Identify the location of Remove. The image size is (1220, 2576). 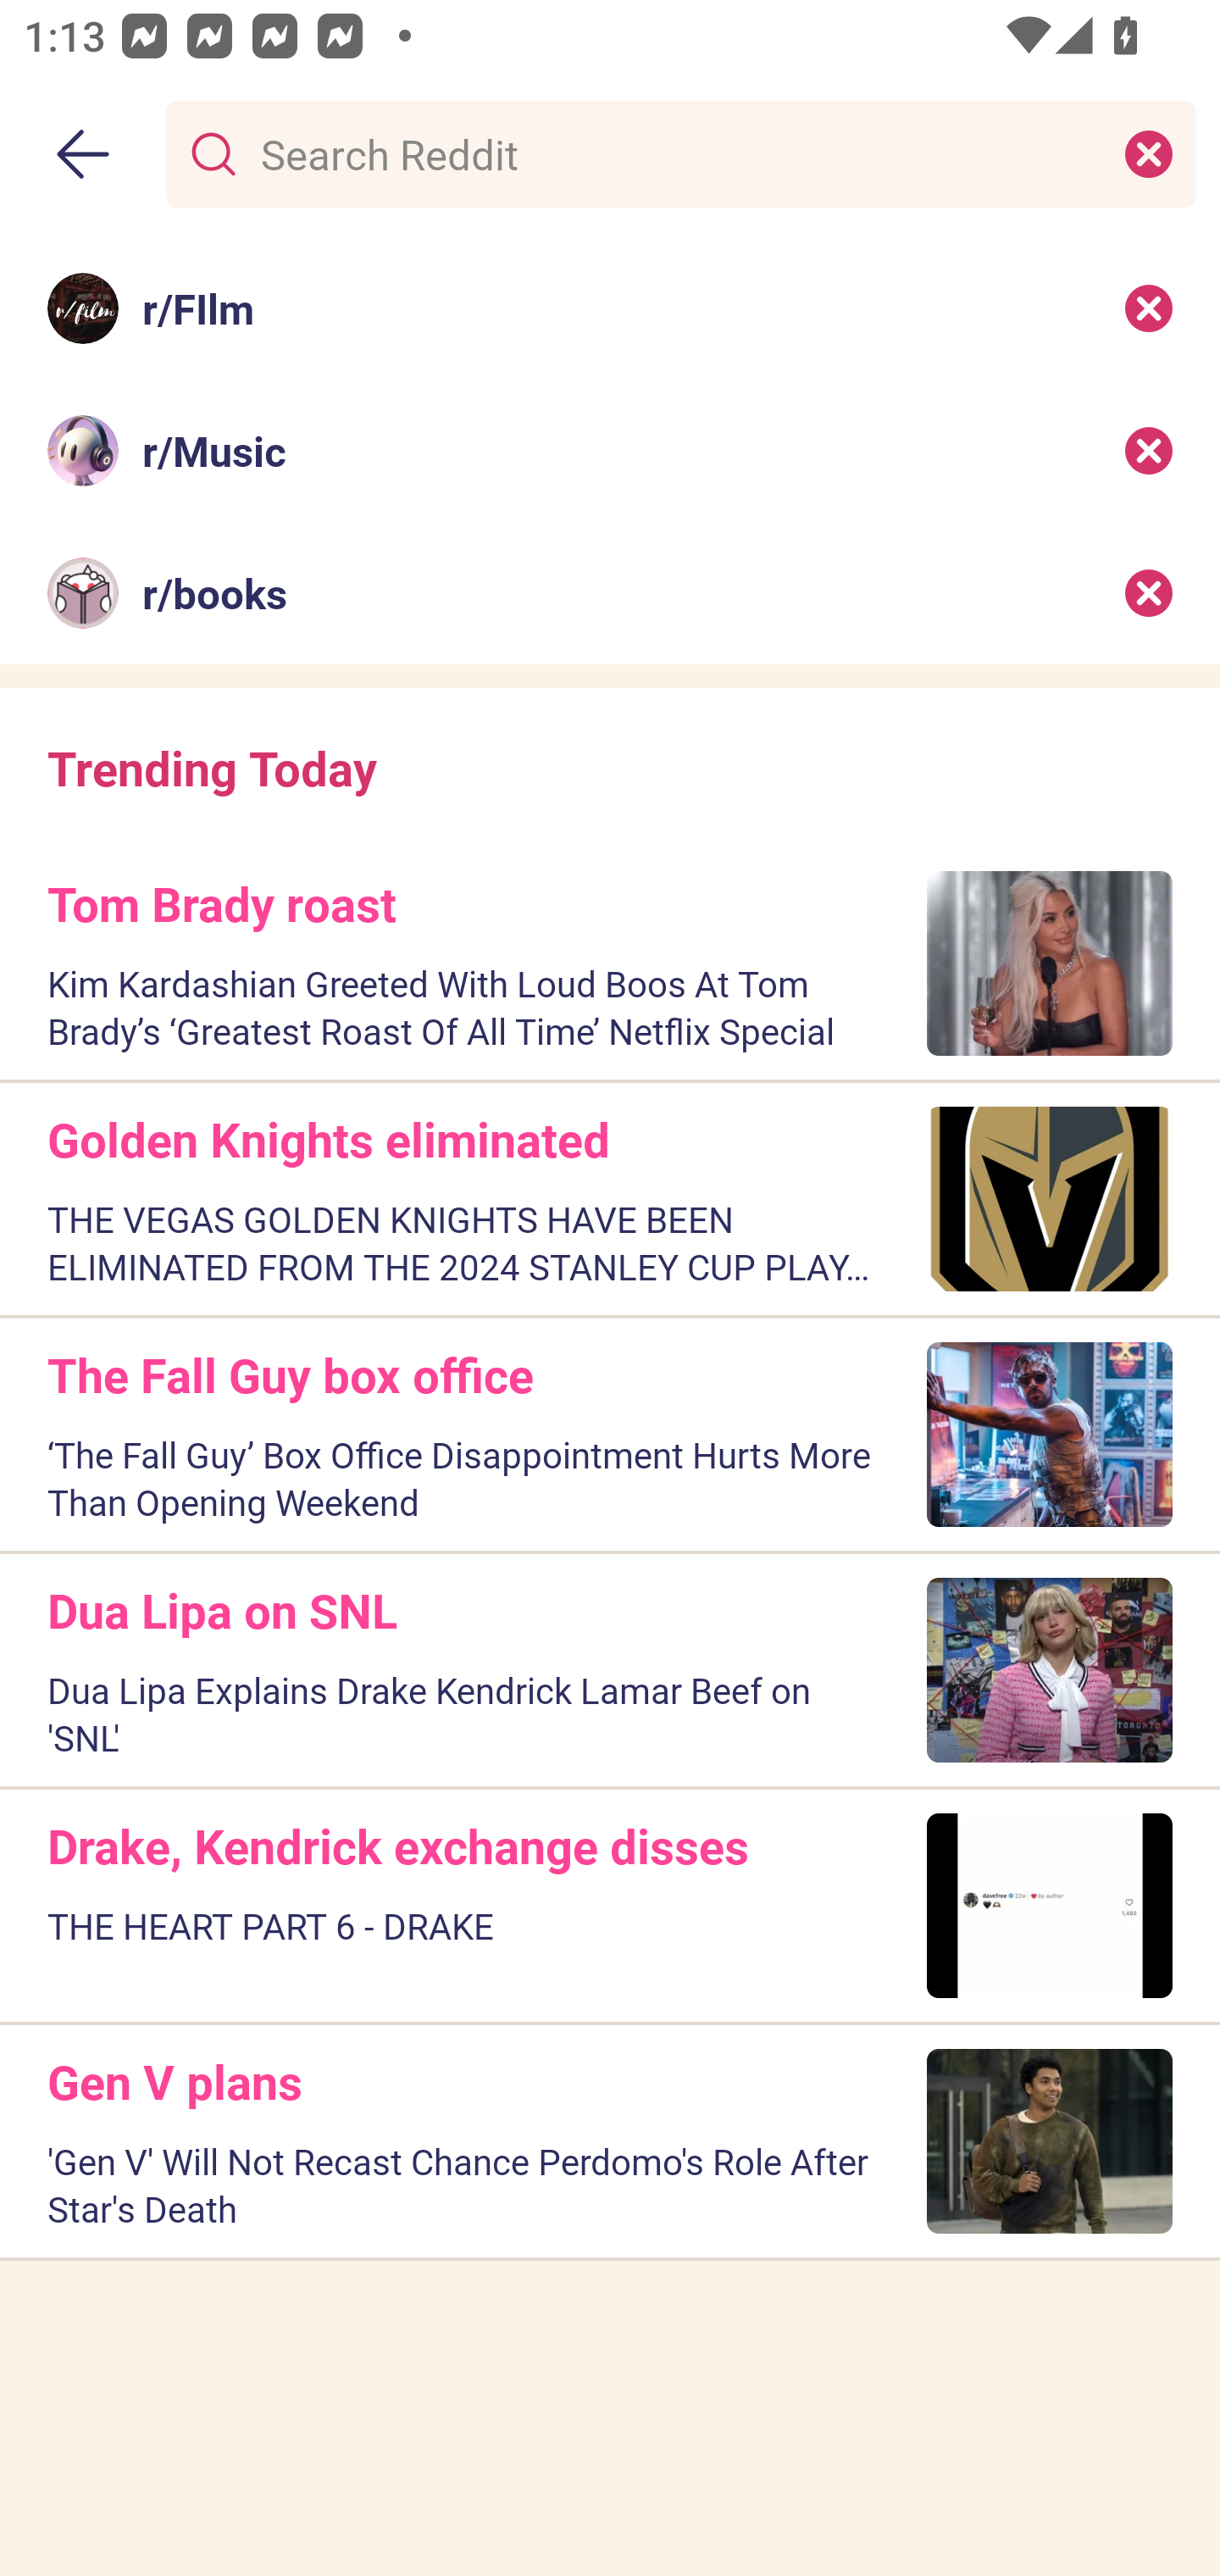
(1149, 593).